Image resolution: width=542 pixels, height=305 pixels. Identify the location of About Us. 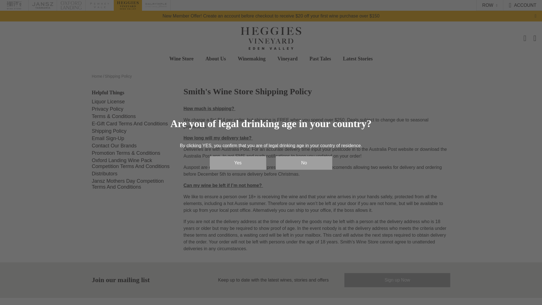
(216, 59).